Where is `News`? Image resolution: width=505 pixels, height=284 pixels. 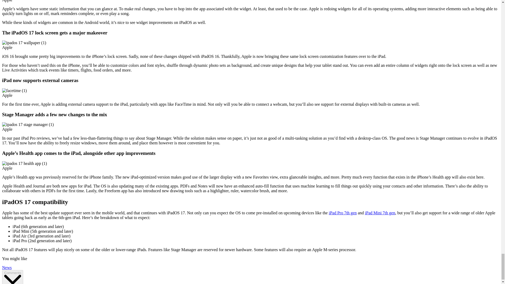 News is located at coordinates (7, 267).